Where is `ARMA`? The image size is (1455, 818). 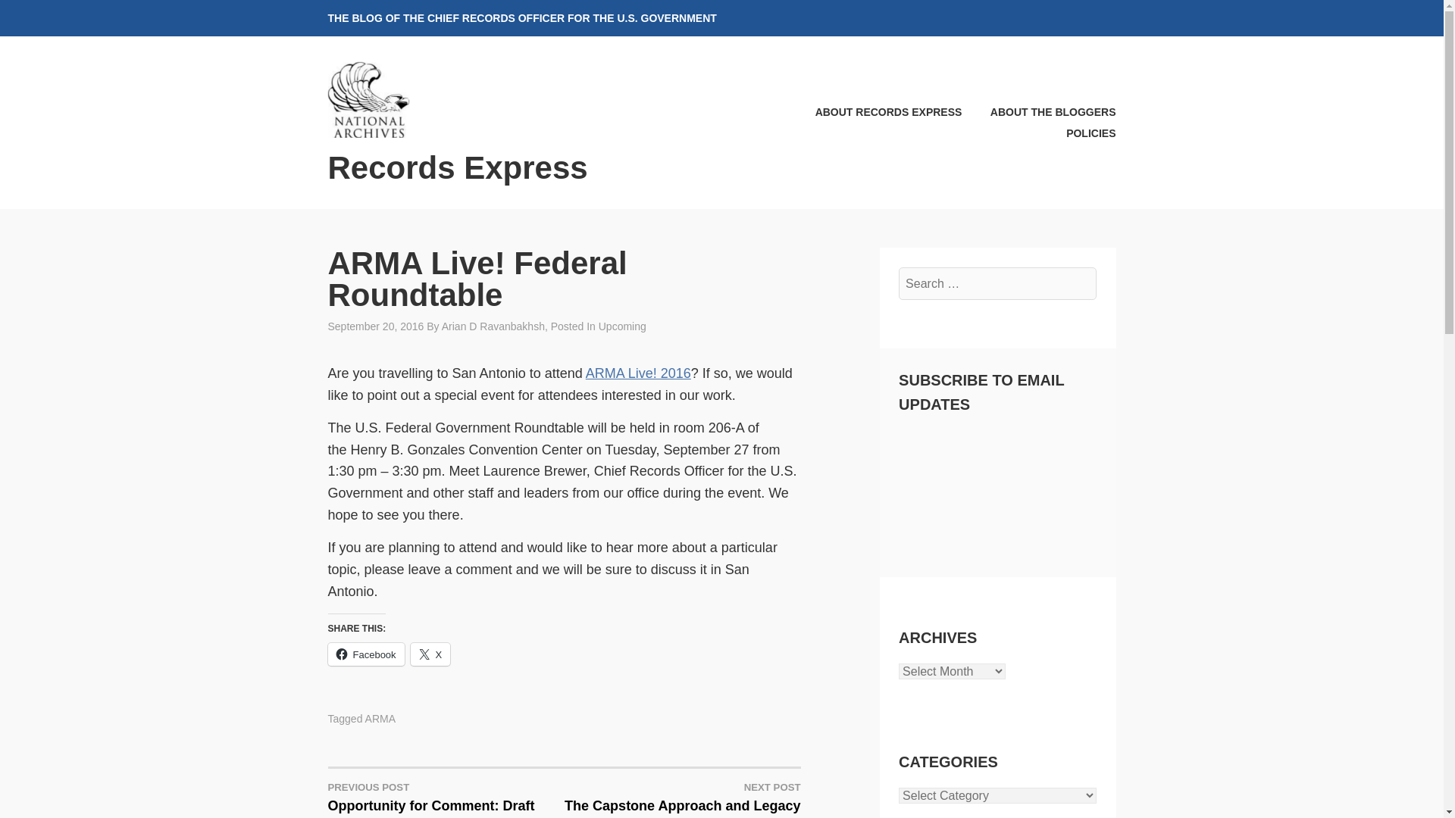
ARMA is located at coordinates (493, 326).